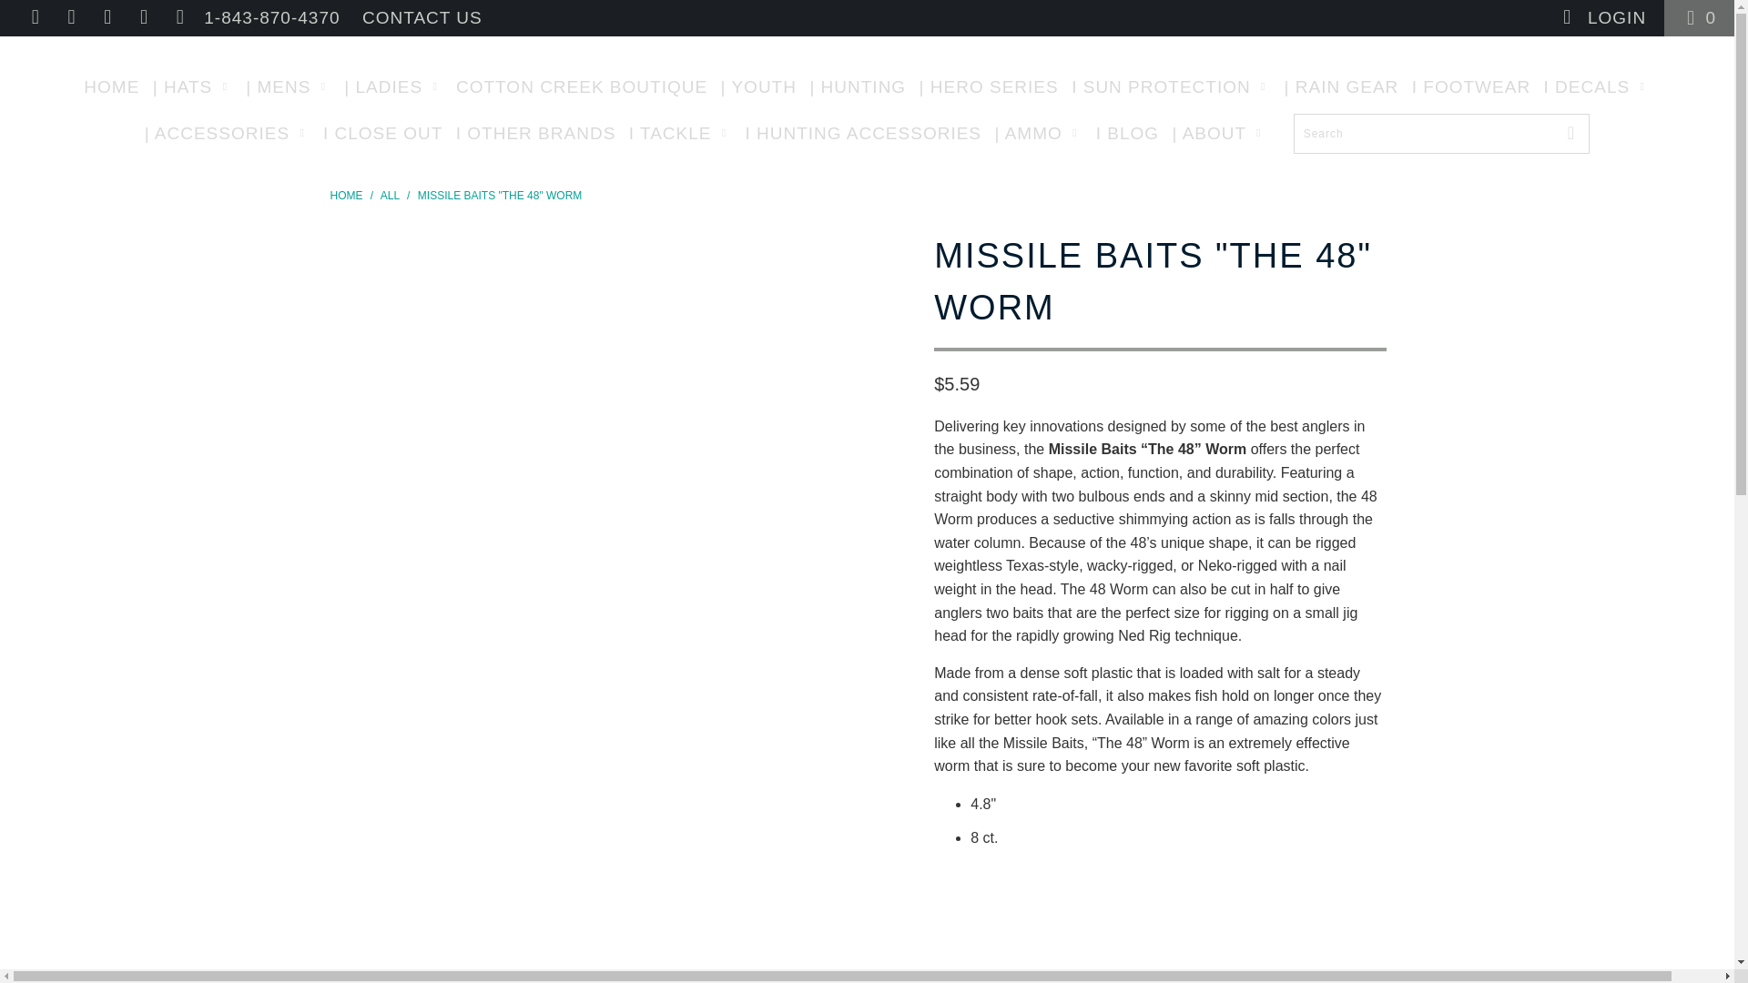 This screenshot has height=983, width=1748. I want to click on Phantom Outdoors, so click(867, 49).